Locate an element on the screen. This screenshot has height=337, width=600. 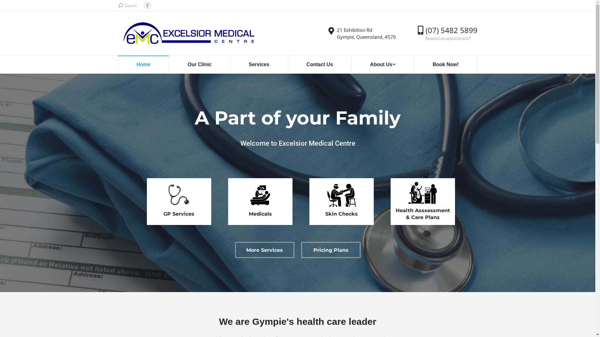
Pricing Plans is located at coordinates (331, 250).